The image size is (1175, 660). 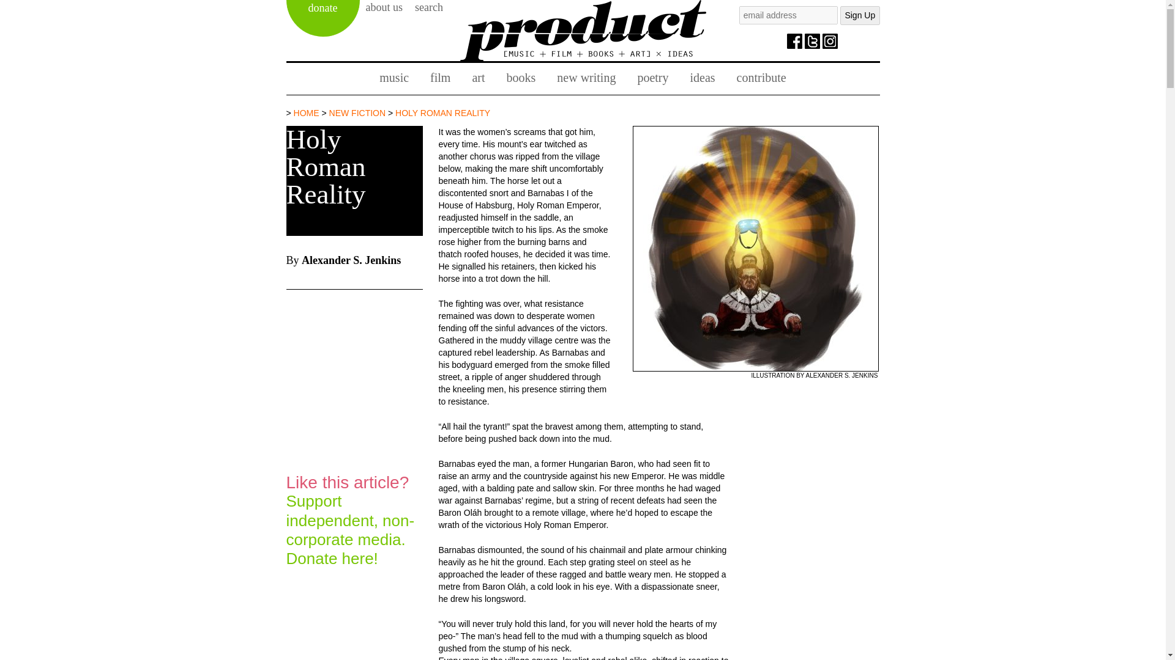 What do you see at coordinates (307, 113) in the screenshot?
I see `HOME` at bounding box center [307, 113].